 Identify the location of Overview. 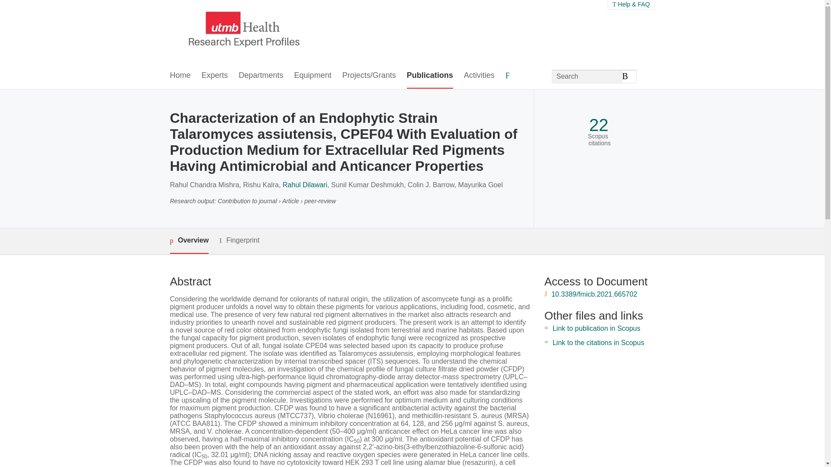
(189, 241).